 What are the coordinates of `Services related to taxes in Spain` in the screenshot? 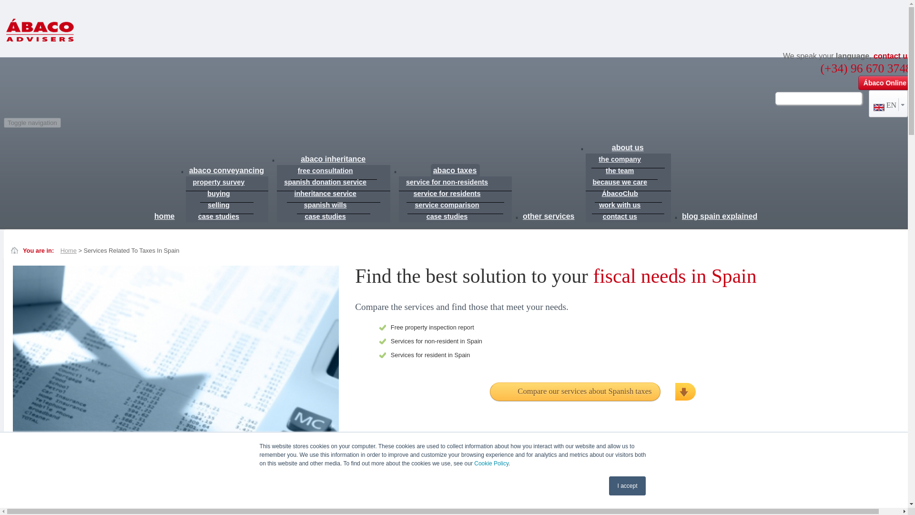 It's located at (41, 31).